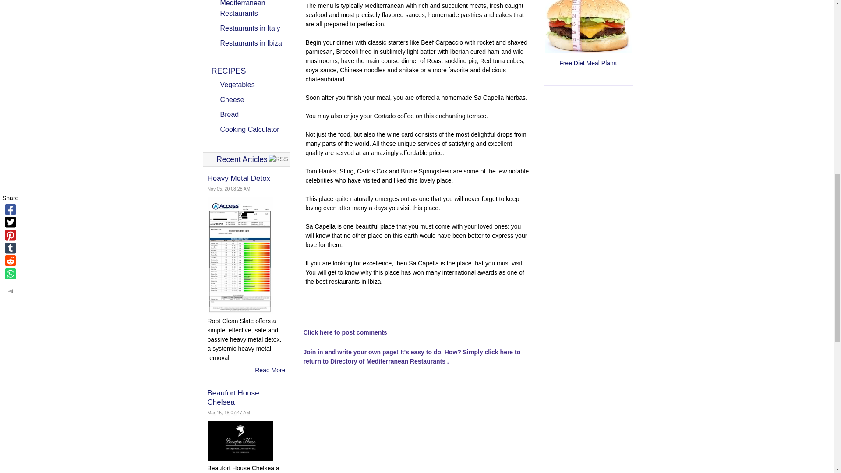 This screenshot has width=841, height=473. Describe the element at coordinates (255, 100) in the screenshot. I see `Cheese` at that location.